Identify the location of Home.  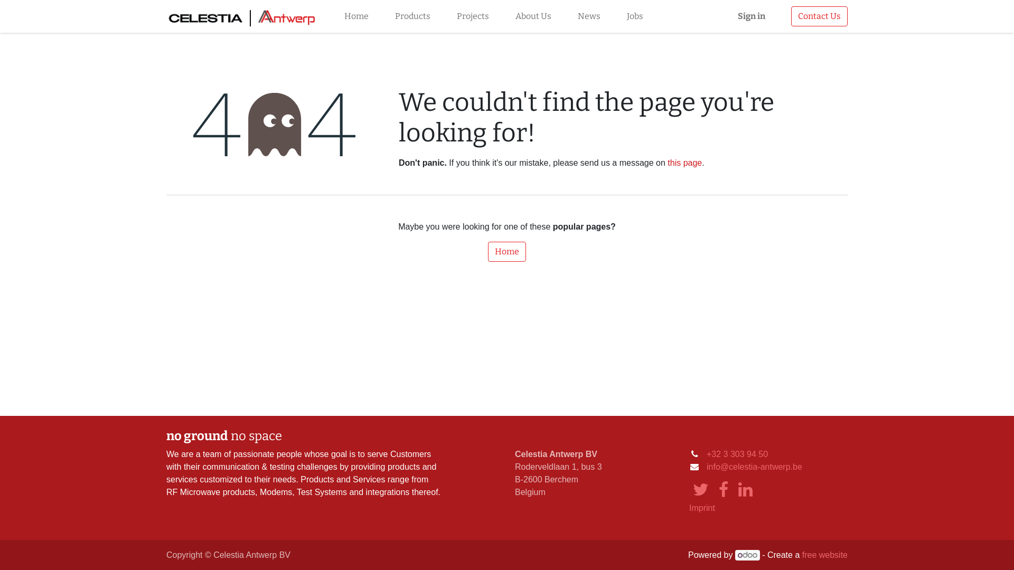
(507, 252).